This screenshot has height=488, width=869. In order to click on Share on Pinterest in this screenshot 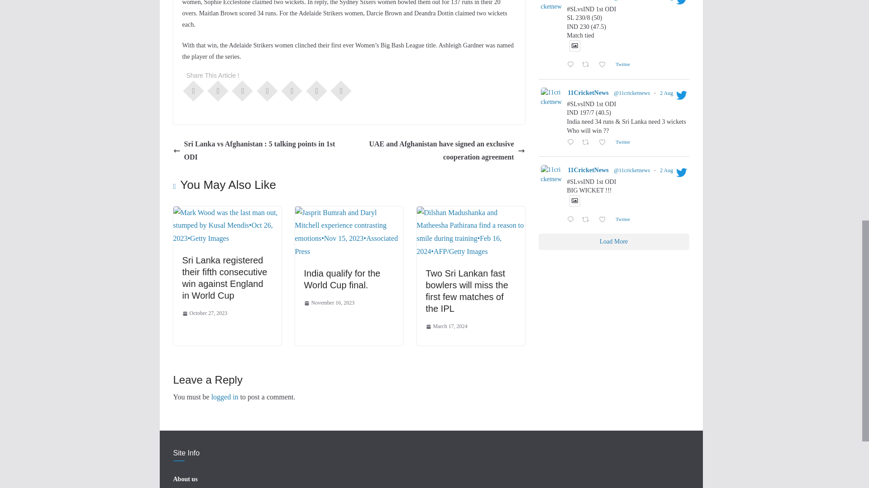, I will do `click(243, 90)`.